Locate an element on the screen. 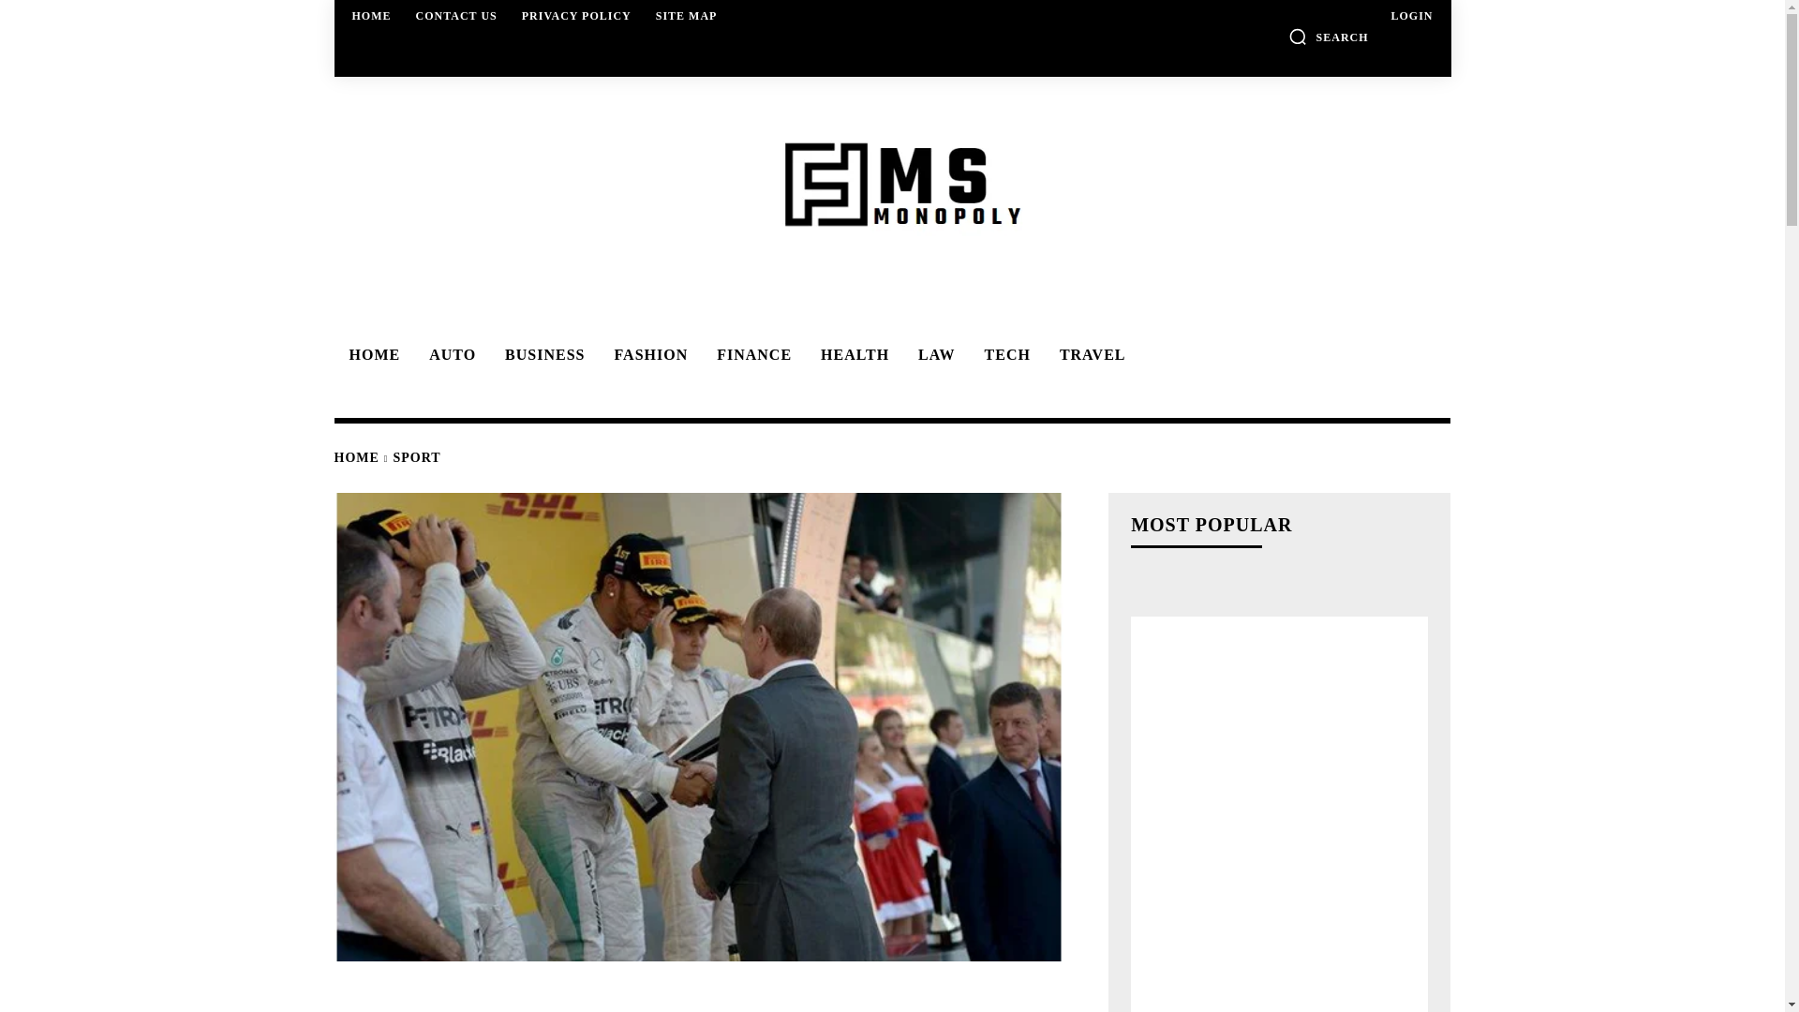 The height and width of the screenshot is (1012, 1799). HOME is located at coordinates (371, 354).